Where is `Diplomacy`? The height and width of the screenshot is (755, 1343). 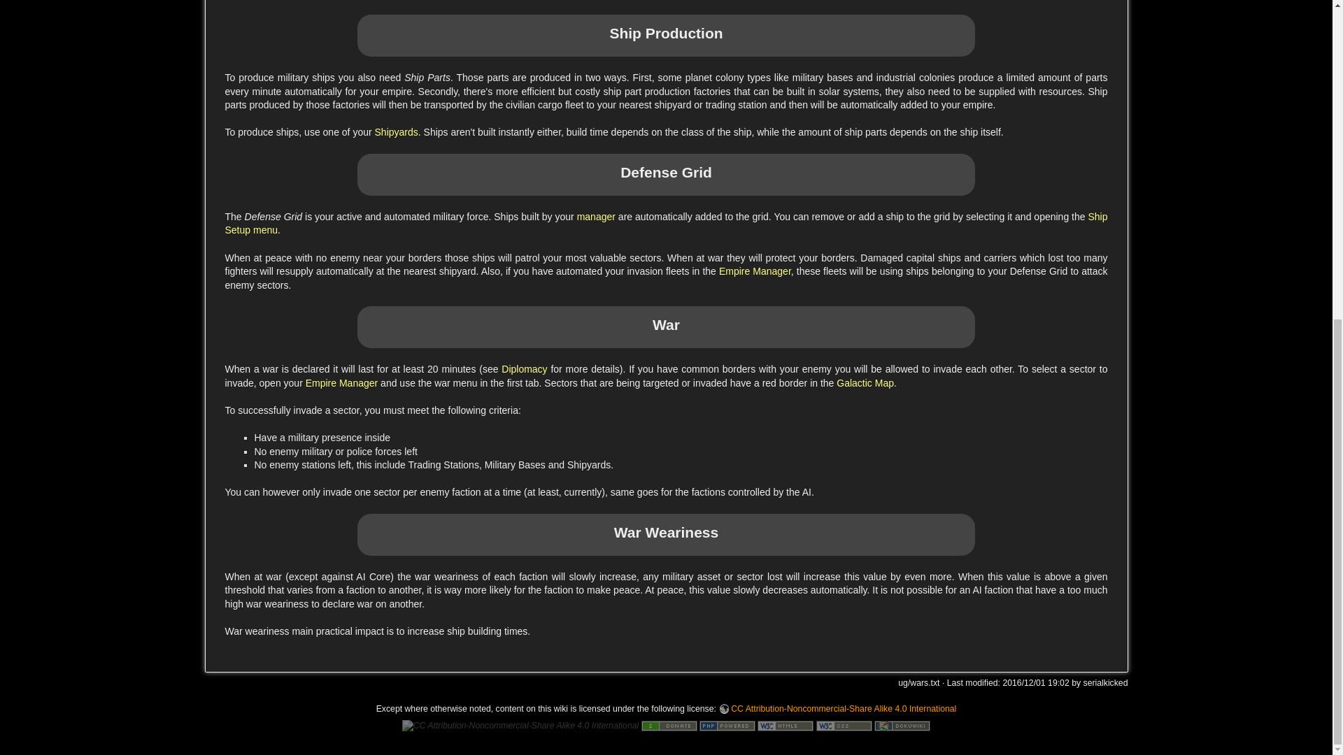
Diplomacy is located at coordinates (523, 368).